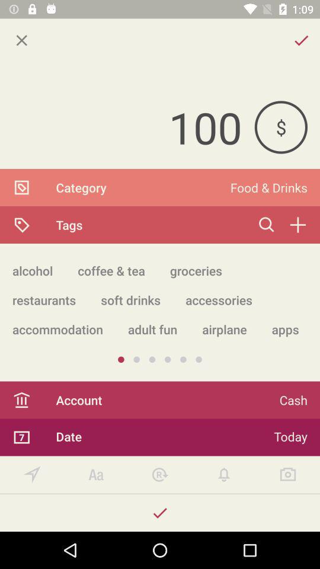  Describe the element at coordinates (160, 513) in the screenshot. I see `confirm` at that location.